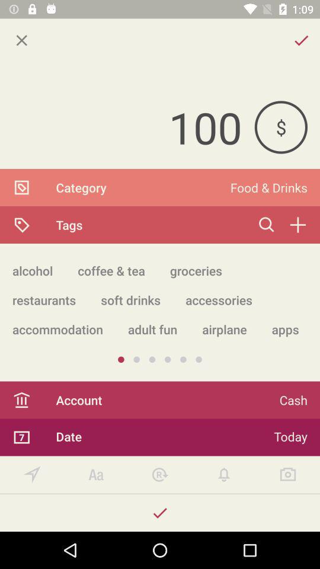  Describe the element at coordinates (160, 513) in the screenshot. I see `confirm` at that location.